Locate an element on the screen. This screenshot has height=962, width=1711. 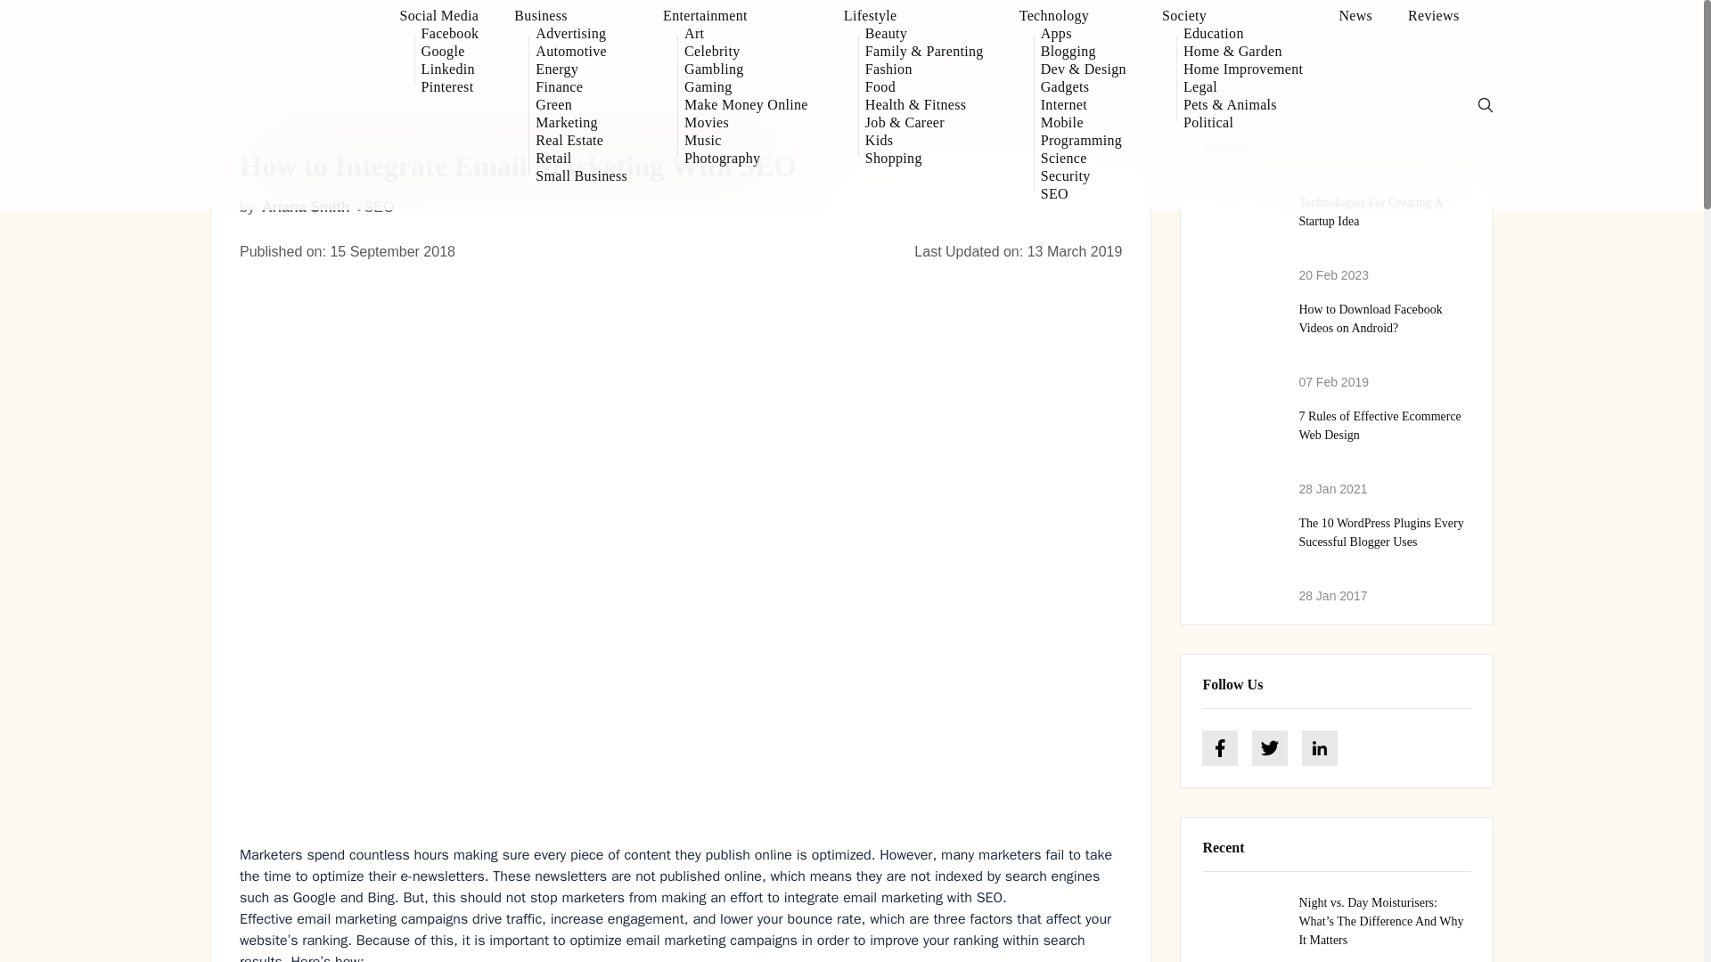
Gadgets is located at coordinates (1083, 87).